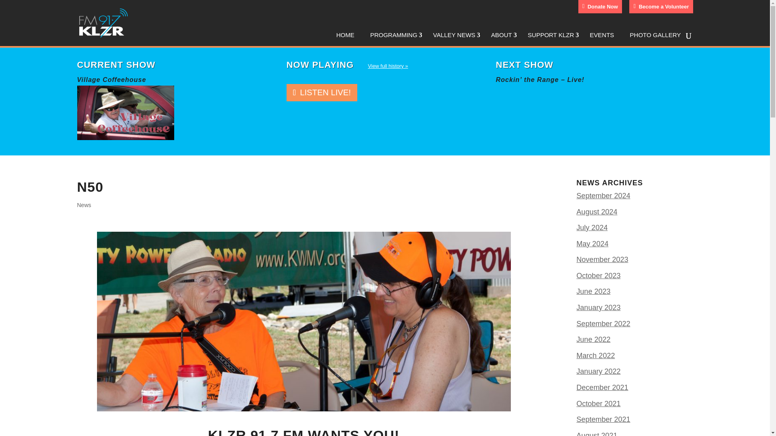  Describe the element at coordinates (661, 6) in the screenshot. I see `Become a Volunteer` at that location.